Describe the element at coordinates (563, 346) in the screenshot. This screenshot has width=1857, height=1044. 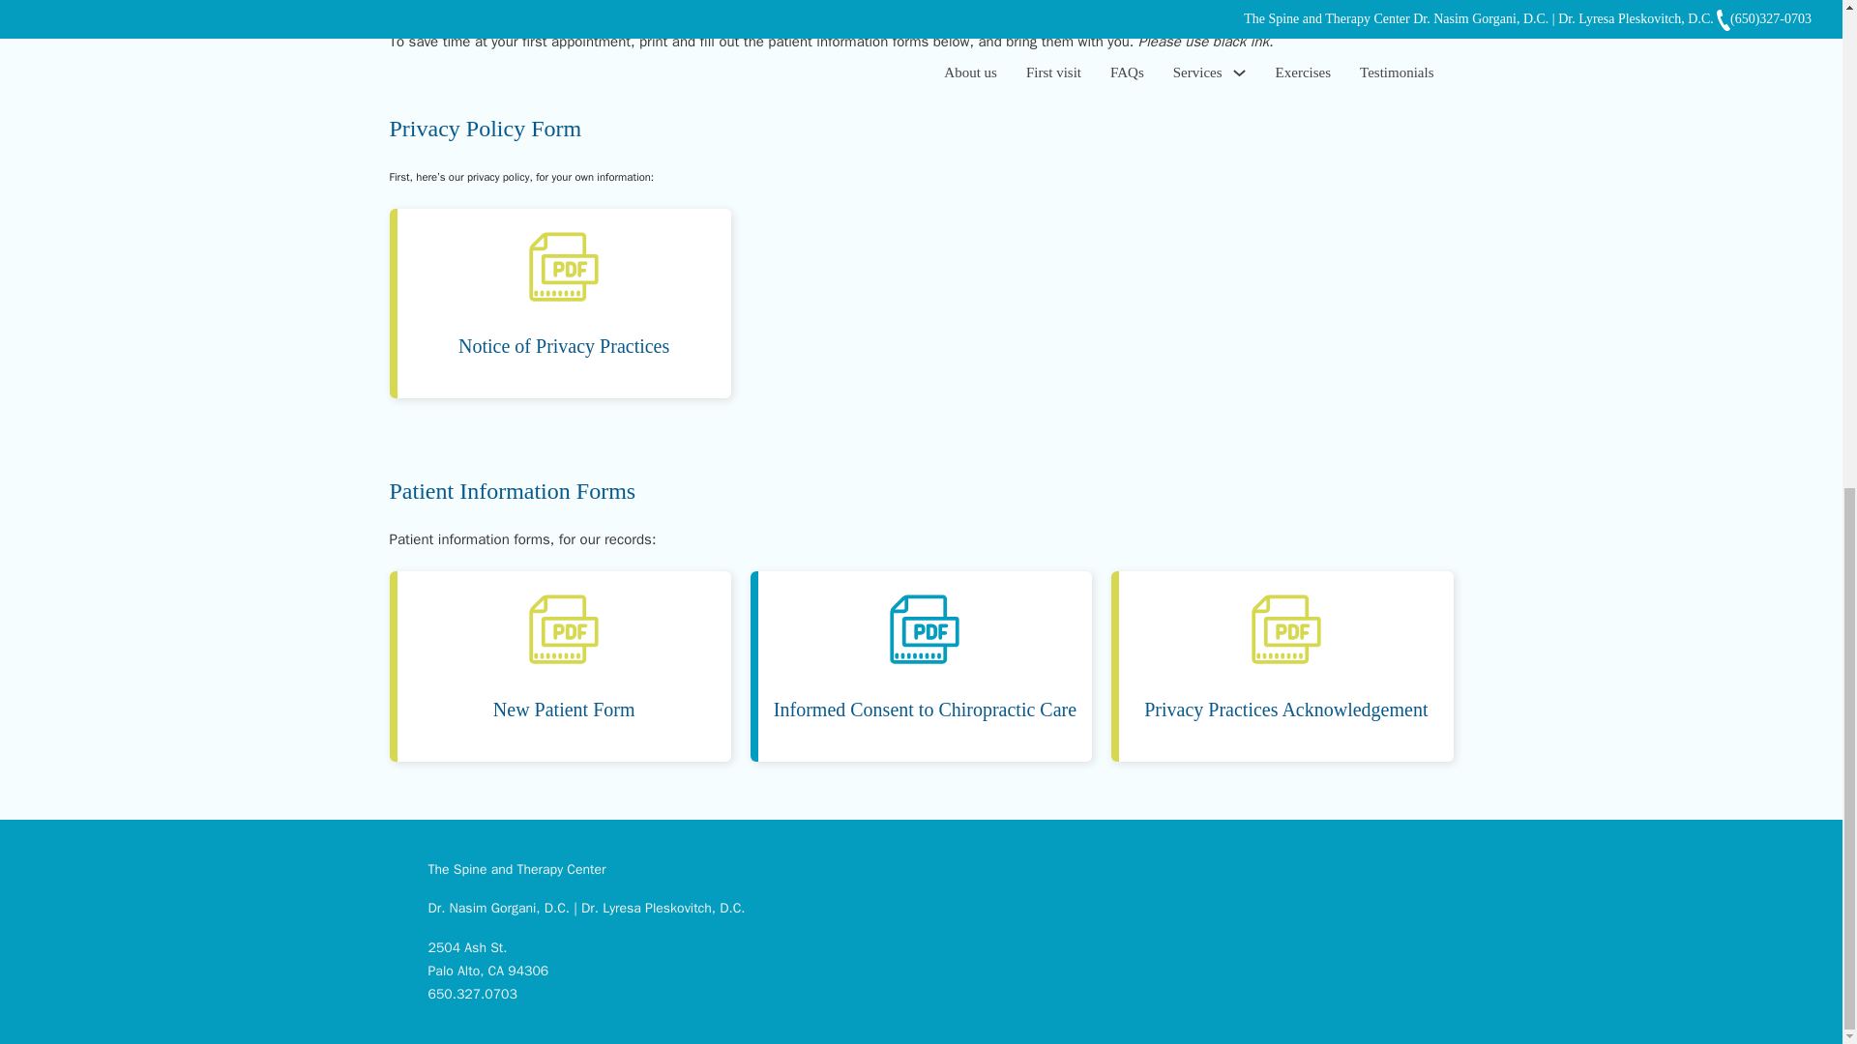
I see `Notice of Privacy Practices` at that location.